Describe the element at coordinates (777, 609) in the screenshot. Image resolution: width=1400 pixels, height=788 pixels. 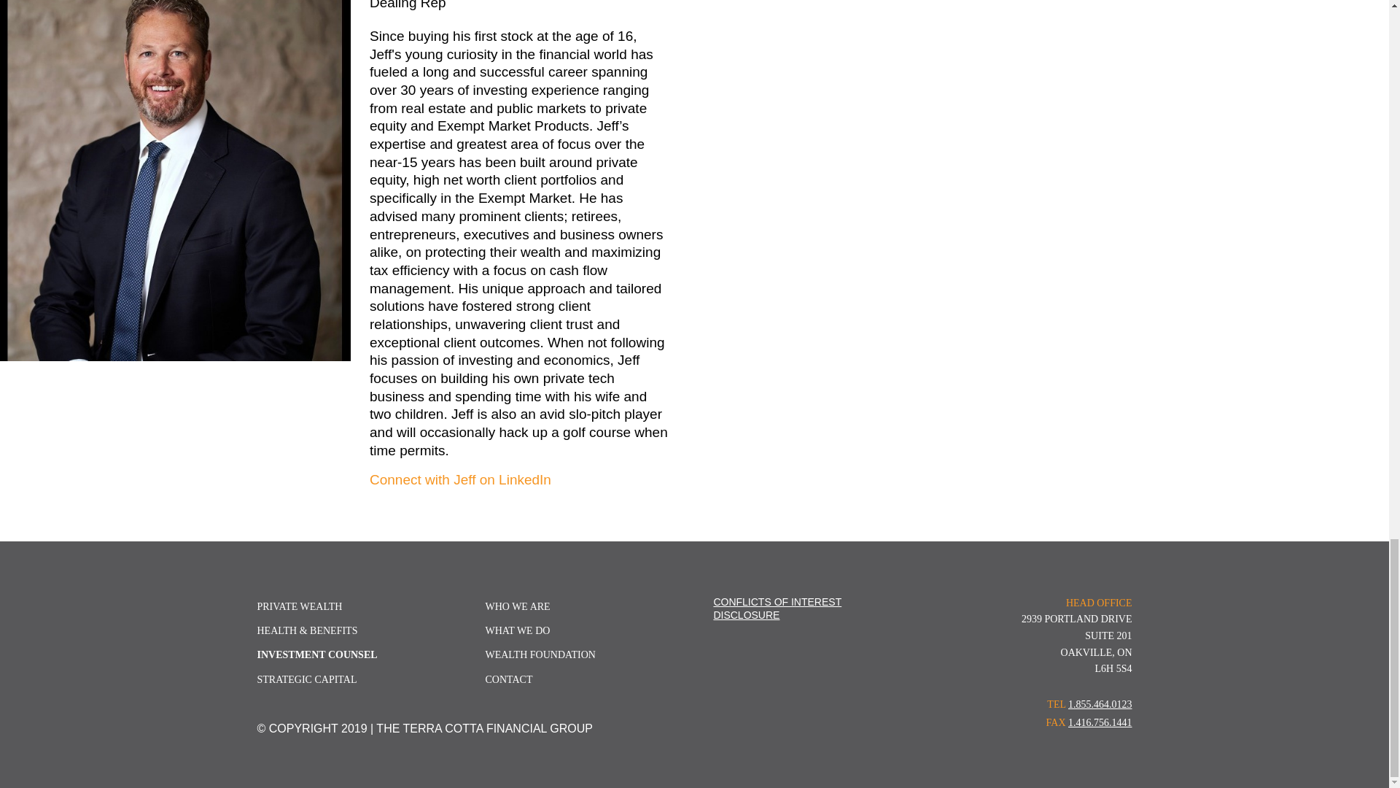
I see `CONFLICTS OF INTEREST DISCLOSURE` at that location.